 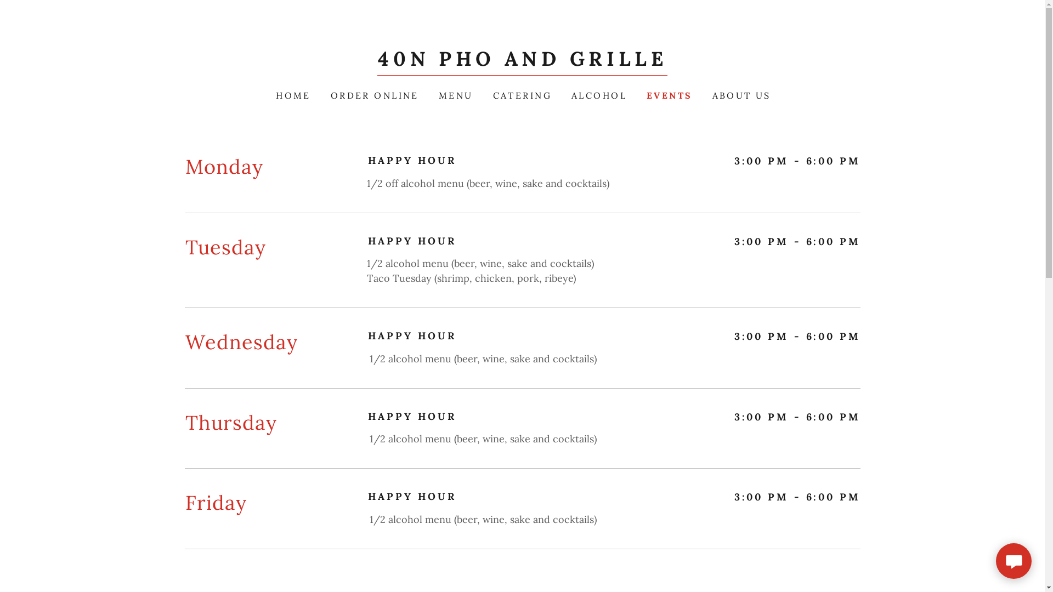 I want to click on CATERING, so click(x=521, y=95).